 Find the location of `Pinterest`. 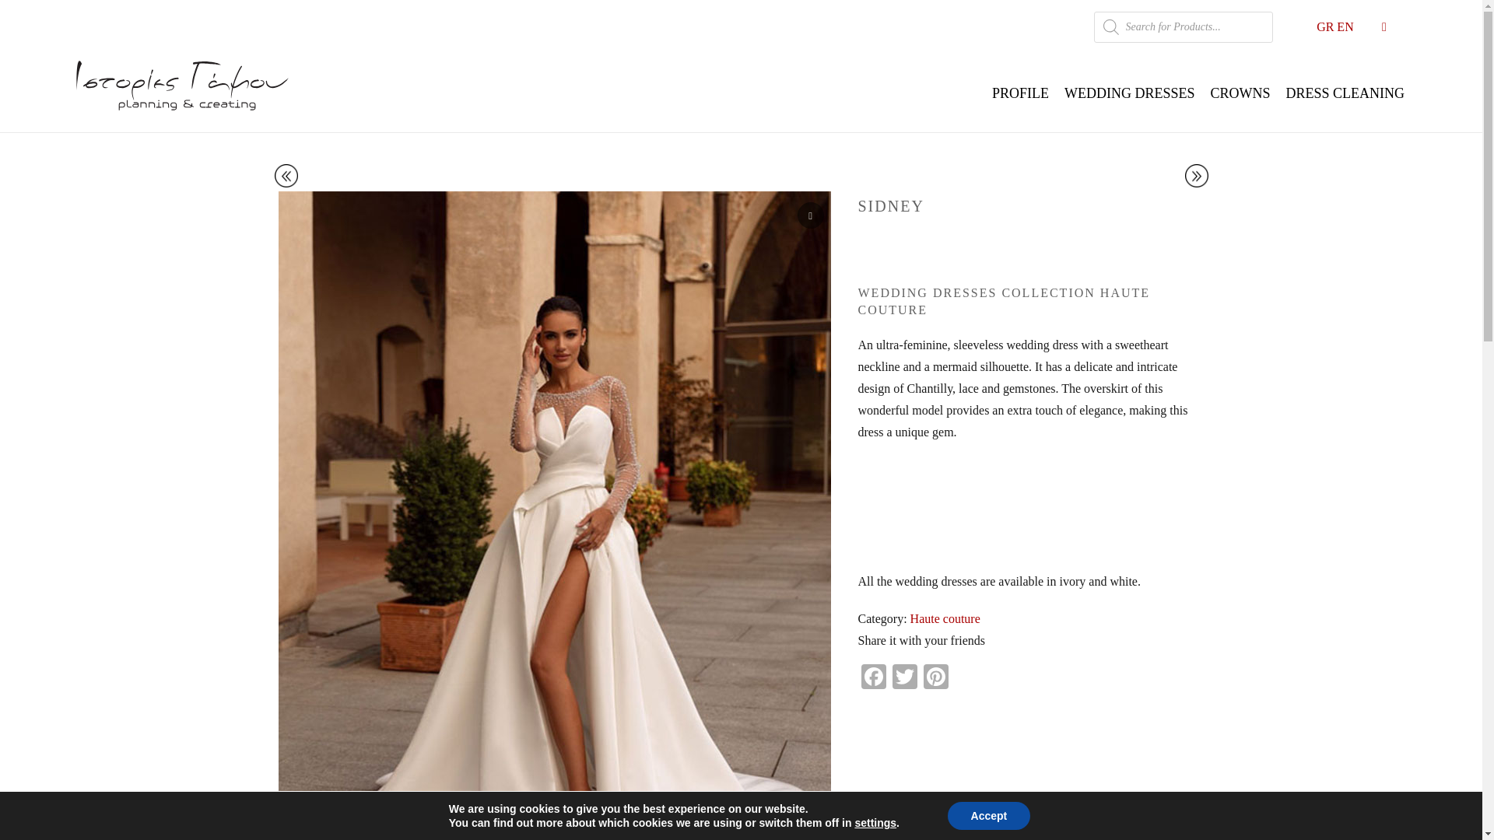

Pinterest is located at coordinates (935, 678).